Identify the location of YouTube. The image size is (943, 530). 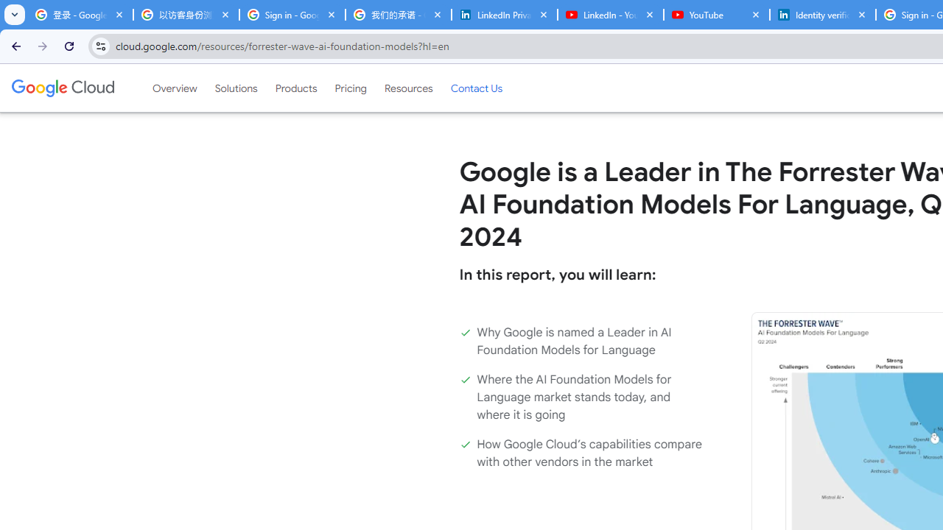
(716, 15).